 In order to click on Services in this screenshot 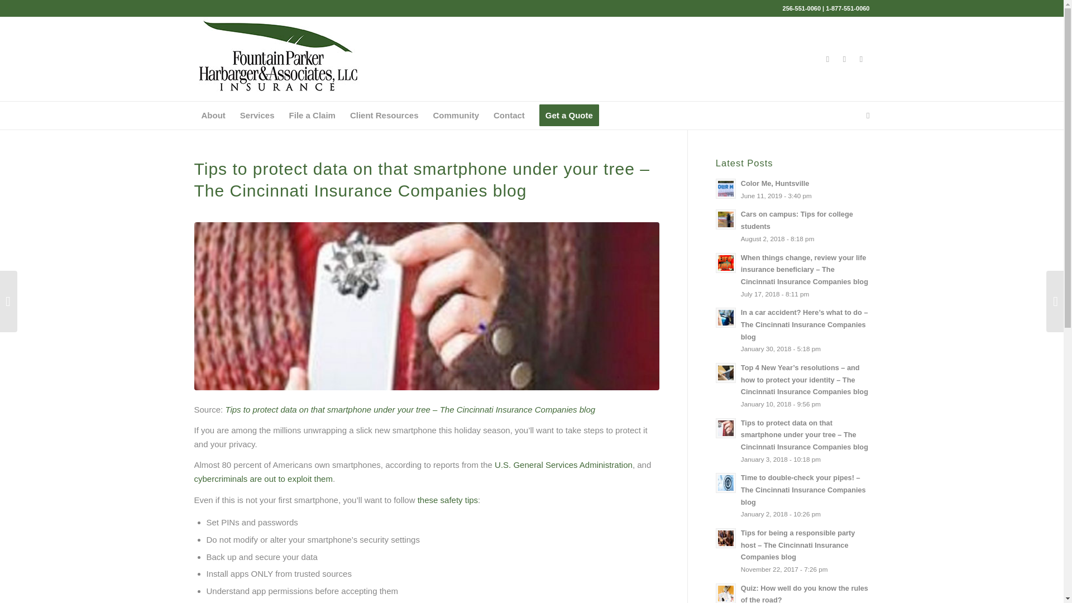, I will do `click(257, 116)`.